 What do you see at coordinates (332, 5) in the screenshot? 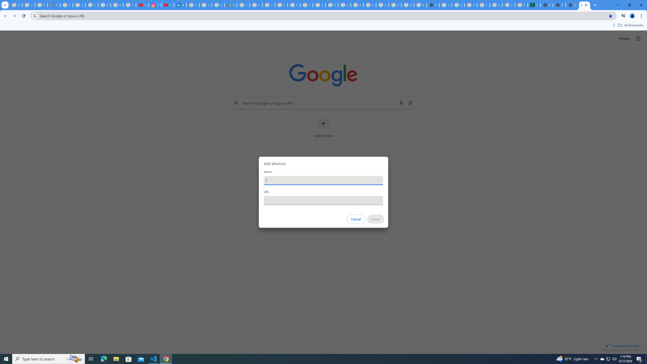
I see `Browse Chrome as a guest - Computer - Google Chrome Help` at bounding box center [332, 5].